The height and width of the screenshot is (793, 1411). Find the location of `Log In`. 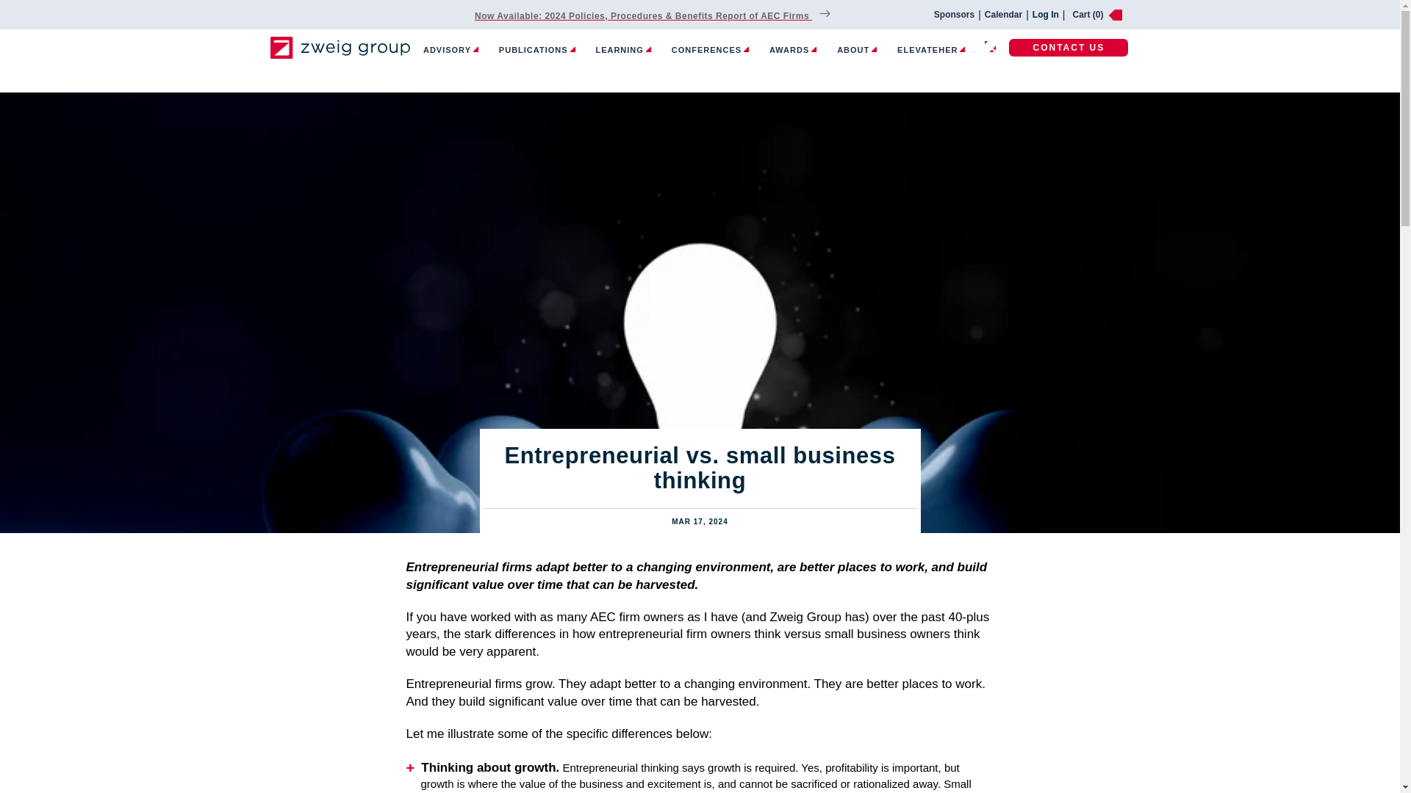

Log In is located at coordinates (1046, 15).